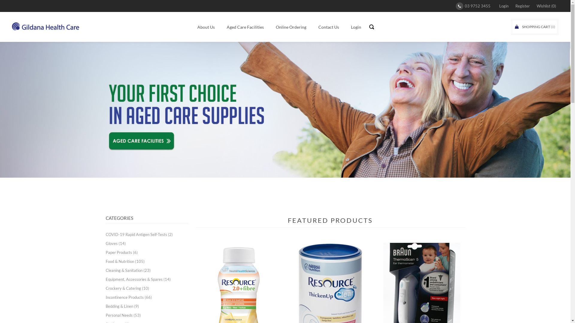  I want to click on Incontinence Products (66), so click(128, 297).